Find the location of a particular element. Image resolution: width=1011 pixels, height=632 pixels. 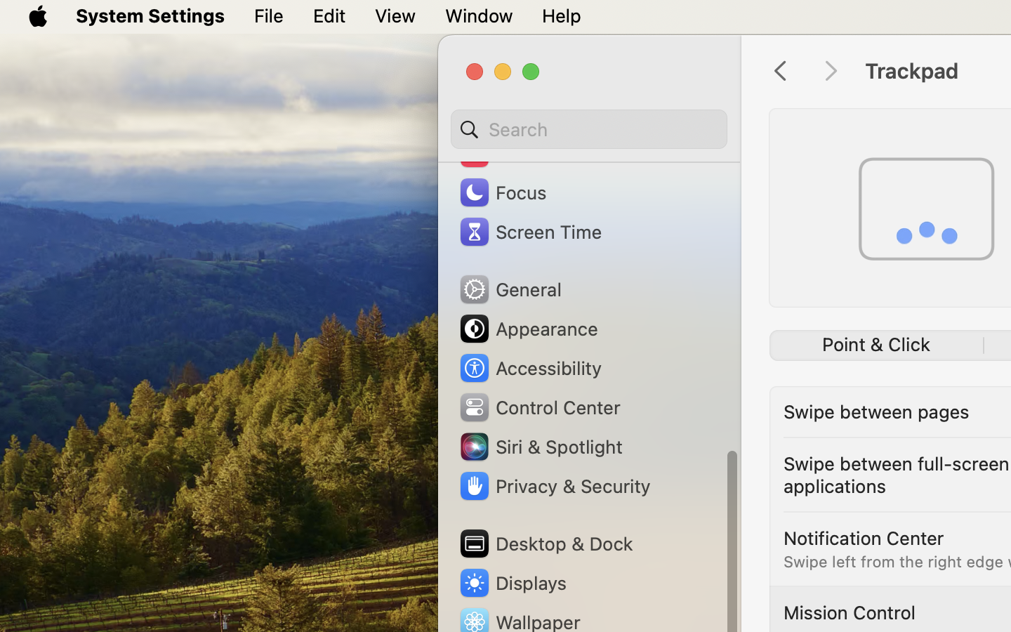

Control Center is located at coordinates (539, 407).